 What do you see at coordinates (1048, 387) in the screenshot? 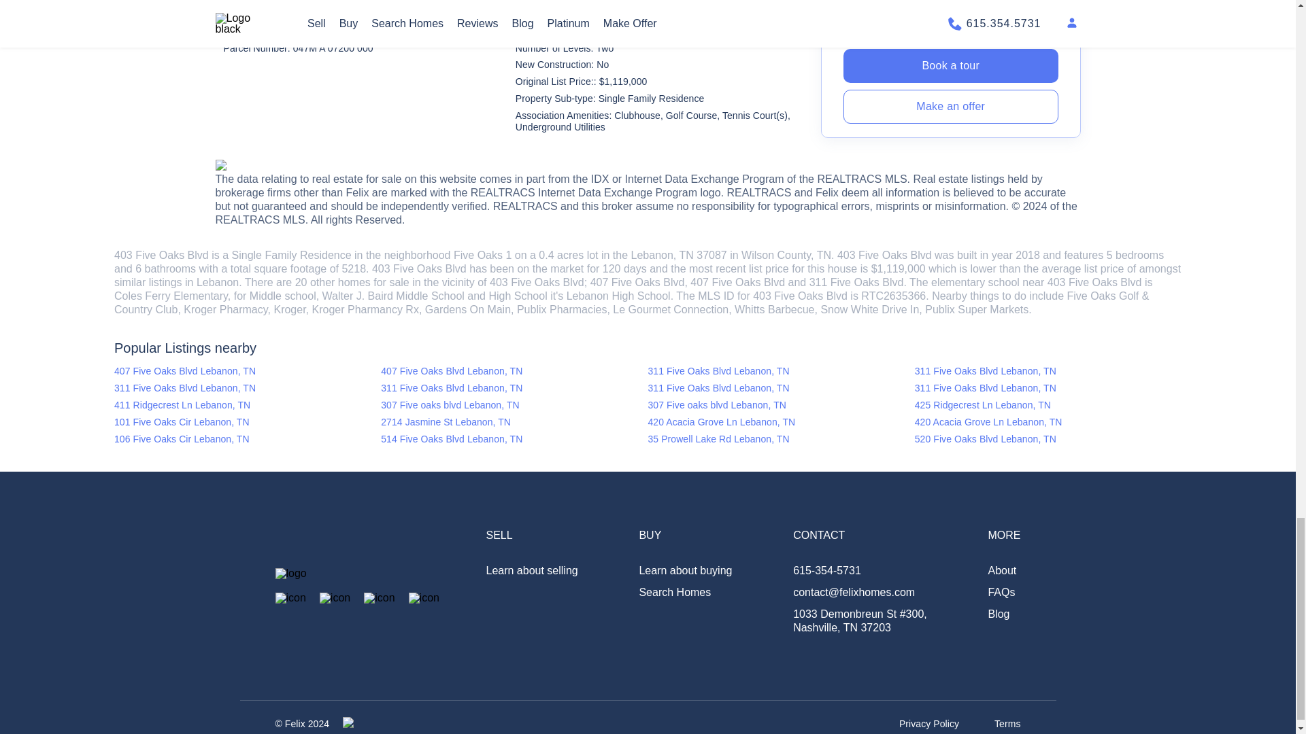
I see `311 Five Oaks Blvd Lebanon, TN` at bounding box center [1048, 387].